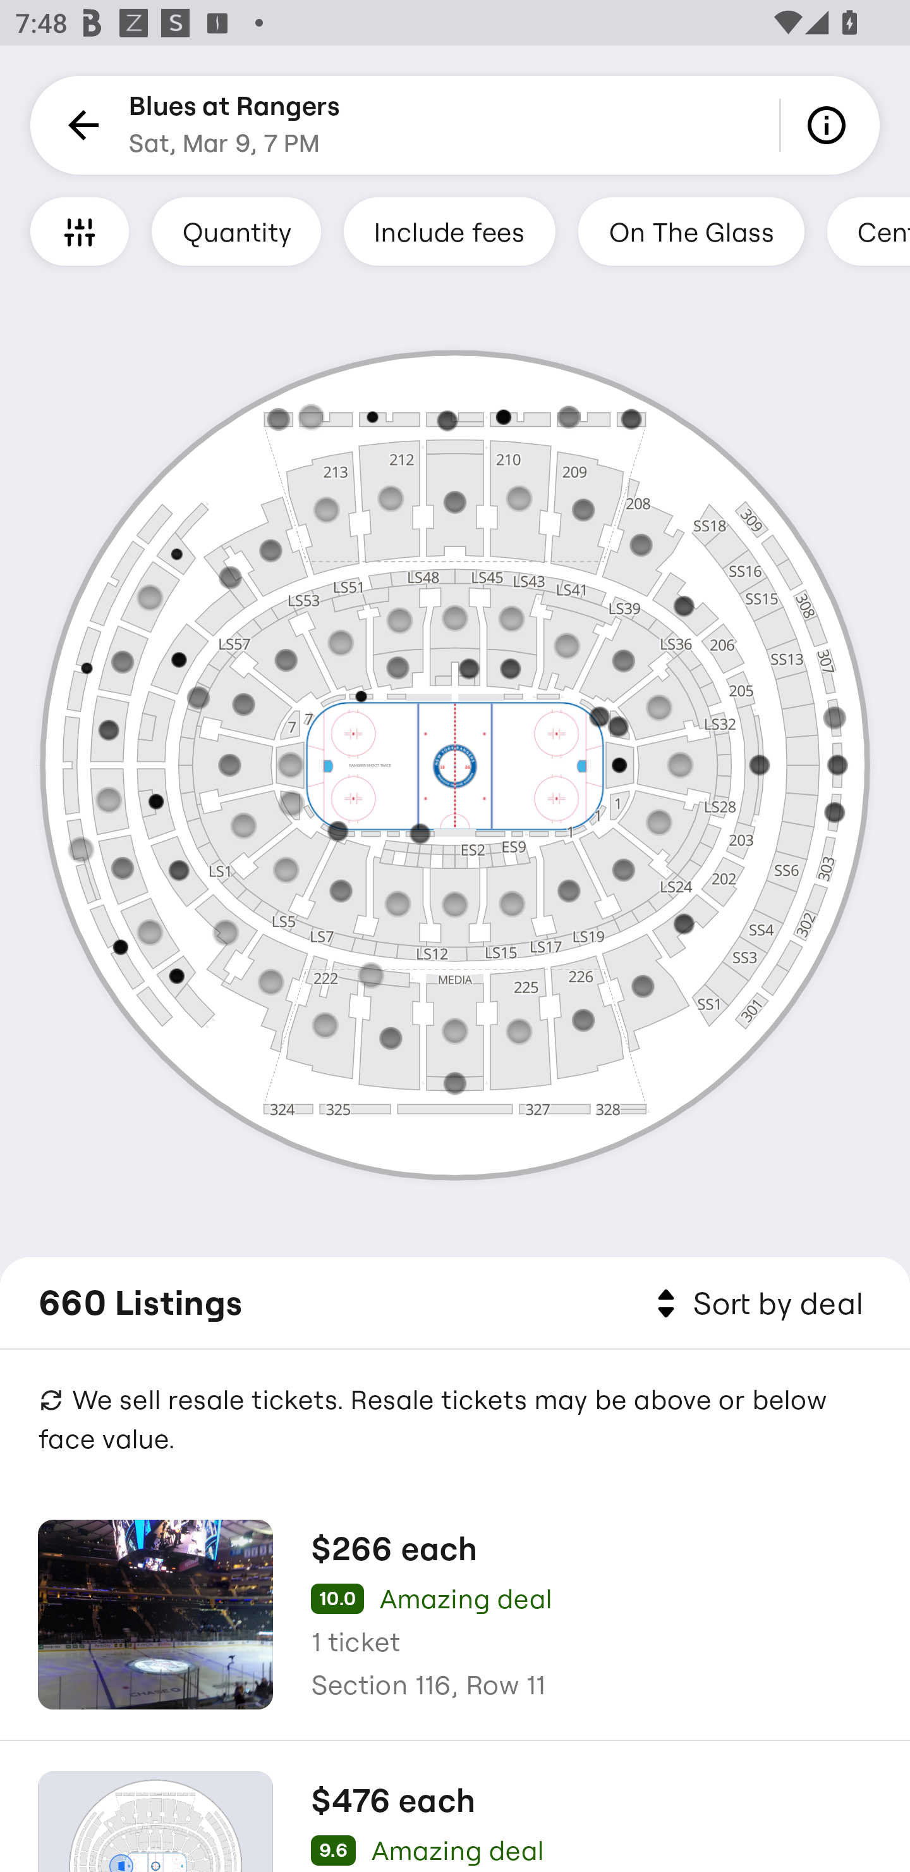  Describe the element at coordinates (80, 231) in the screenshot. I see `Filters and Accessible Seating` at that location.